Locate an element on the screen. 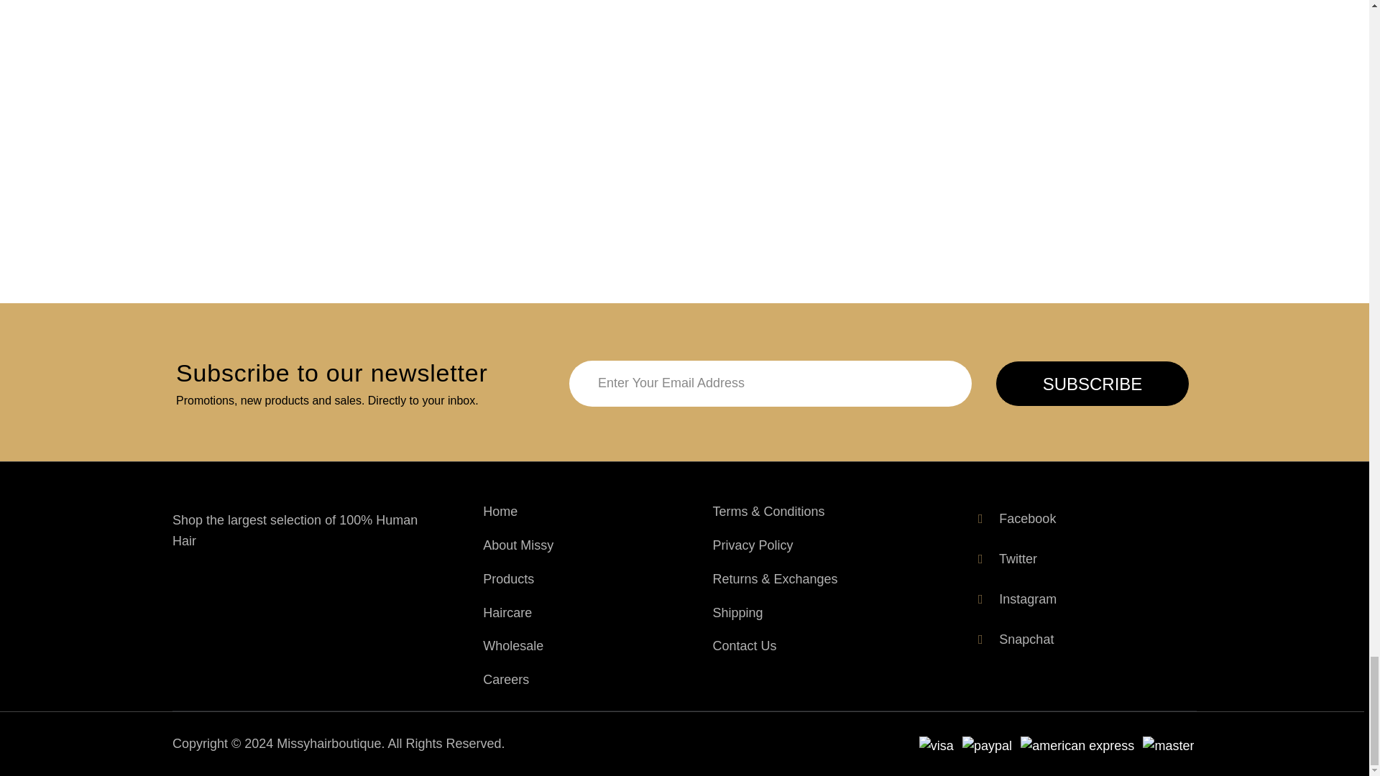 This screenshot has width=1380, height=776. Missyhairboutique on Instagram is located at coordinates (1015, 599).